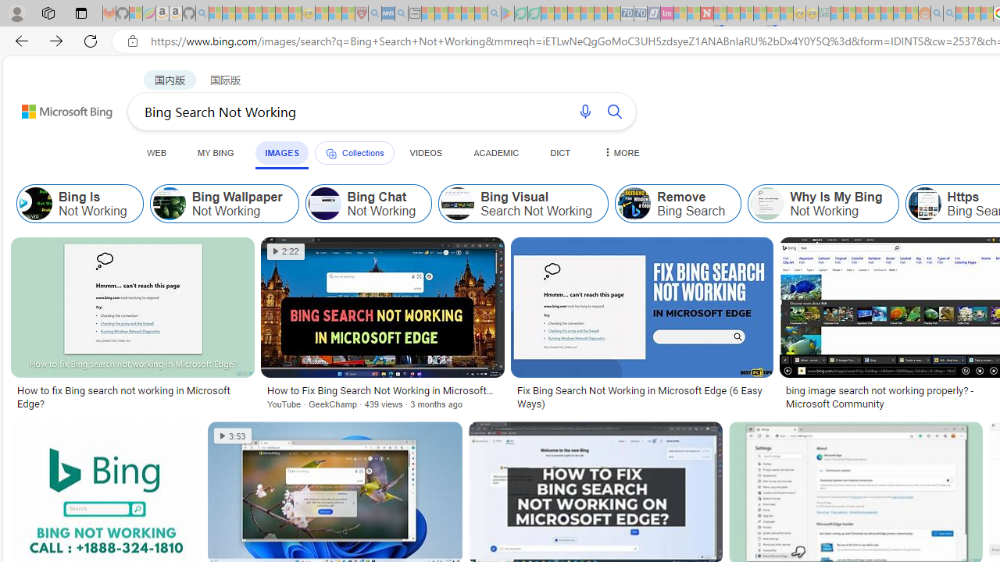 The image size is (1000, 562). What do you see at coordinates (57, 108) in the screenshot?
I see `Back to Bing search` at bounding box center [57, 108].